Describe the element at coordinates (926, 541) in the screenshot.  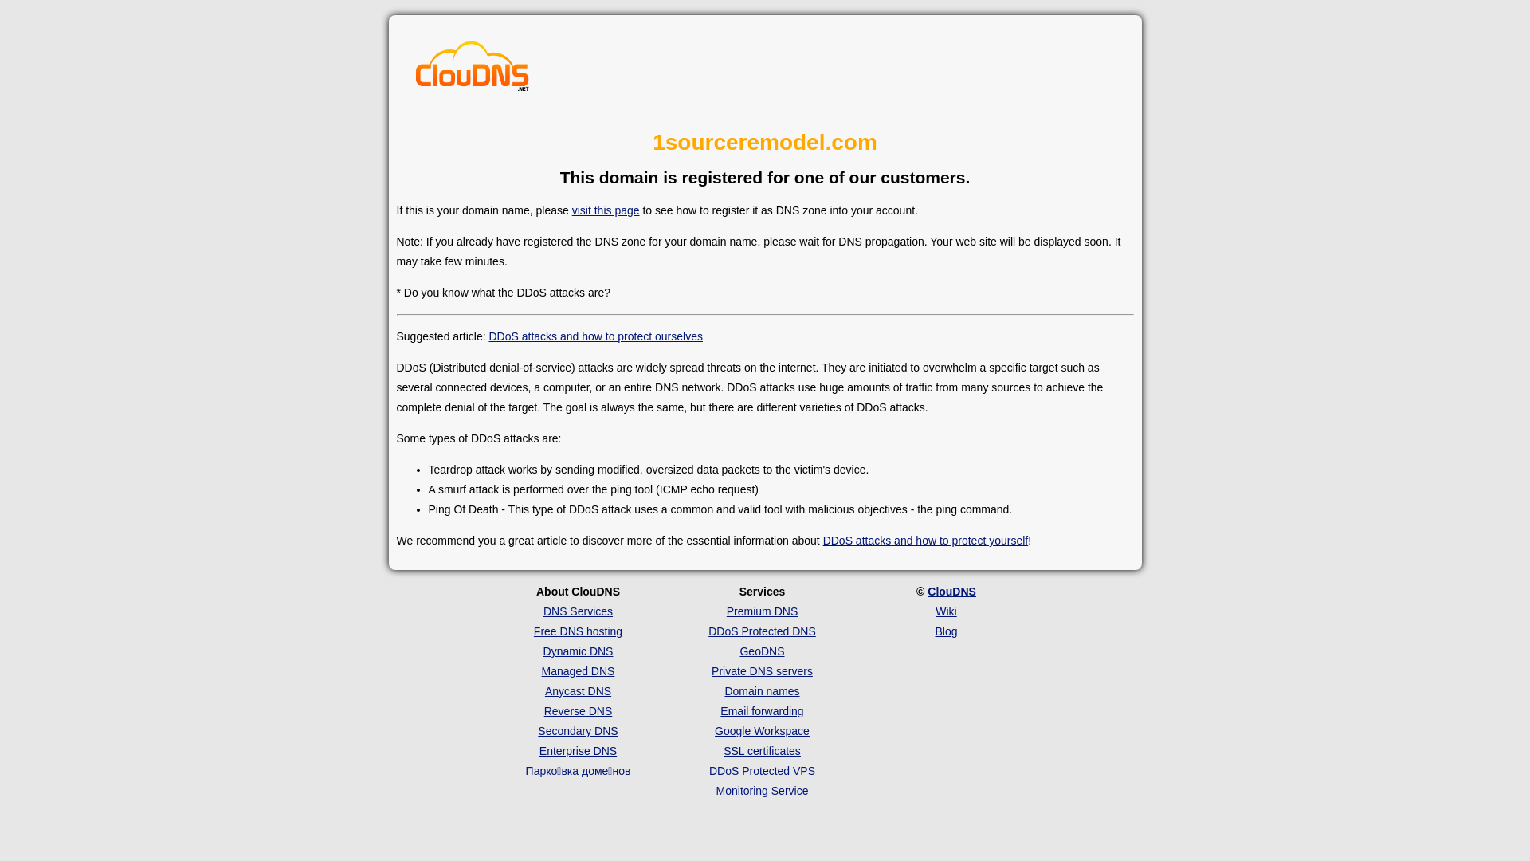
I see `DDoS attacks and how to protect yourself` at that location.